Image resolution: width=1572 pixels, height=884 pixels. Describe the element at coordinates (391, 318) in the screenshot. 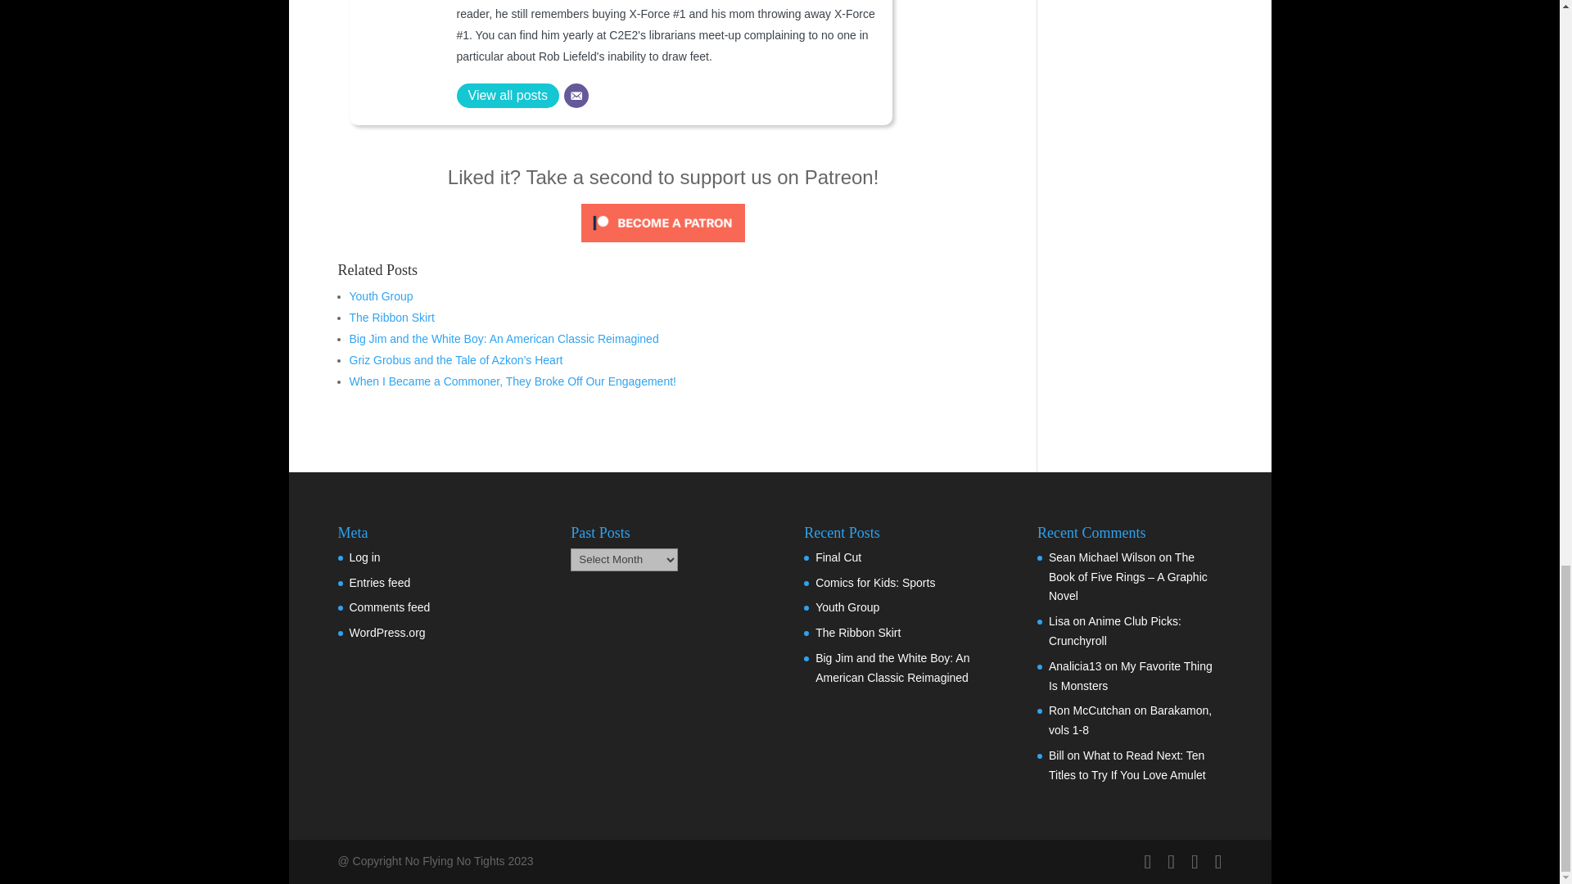

I see `The Ribbon Skirt` at that location.